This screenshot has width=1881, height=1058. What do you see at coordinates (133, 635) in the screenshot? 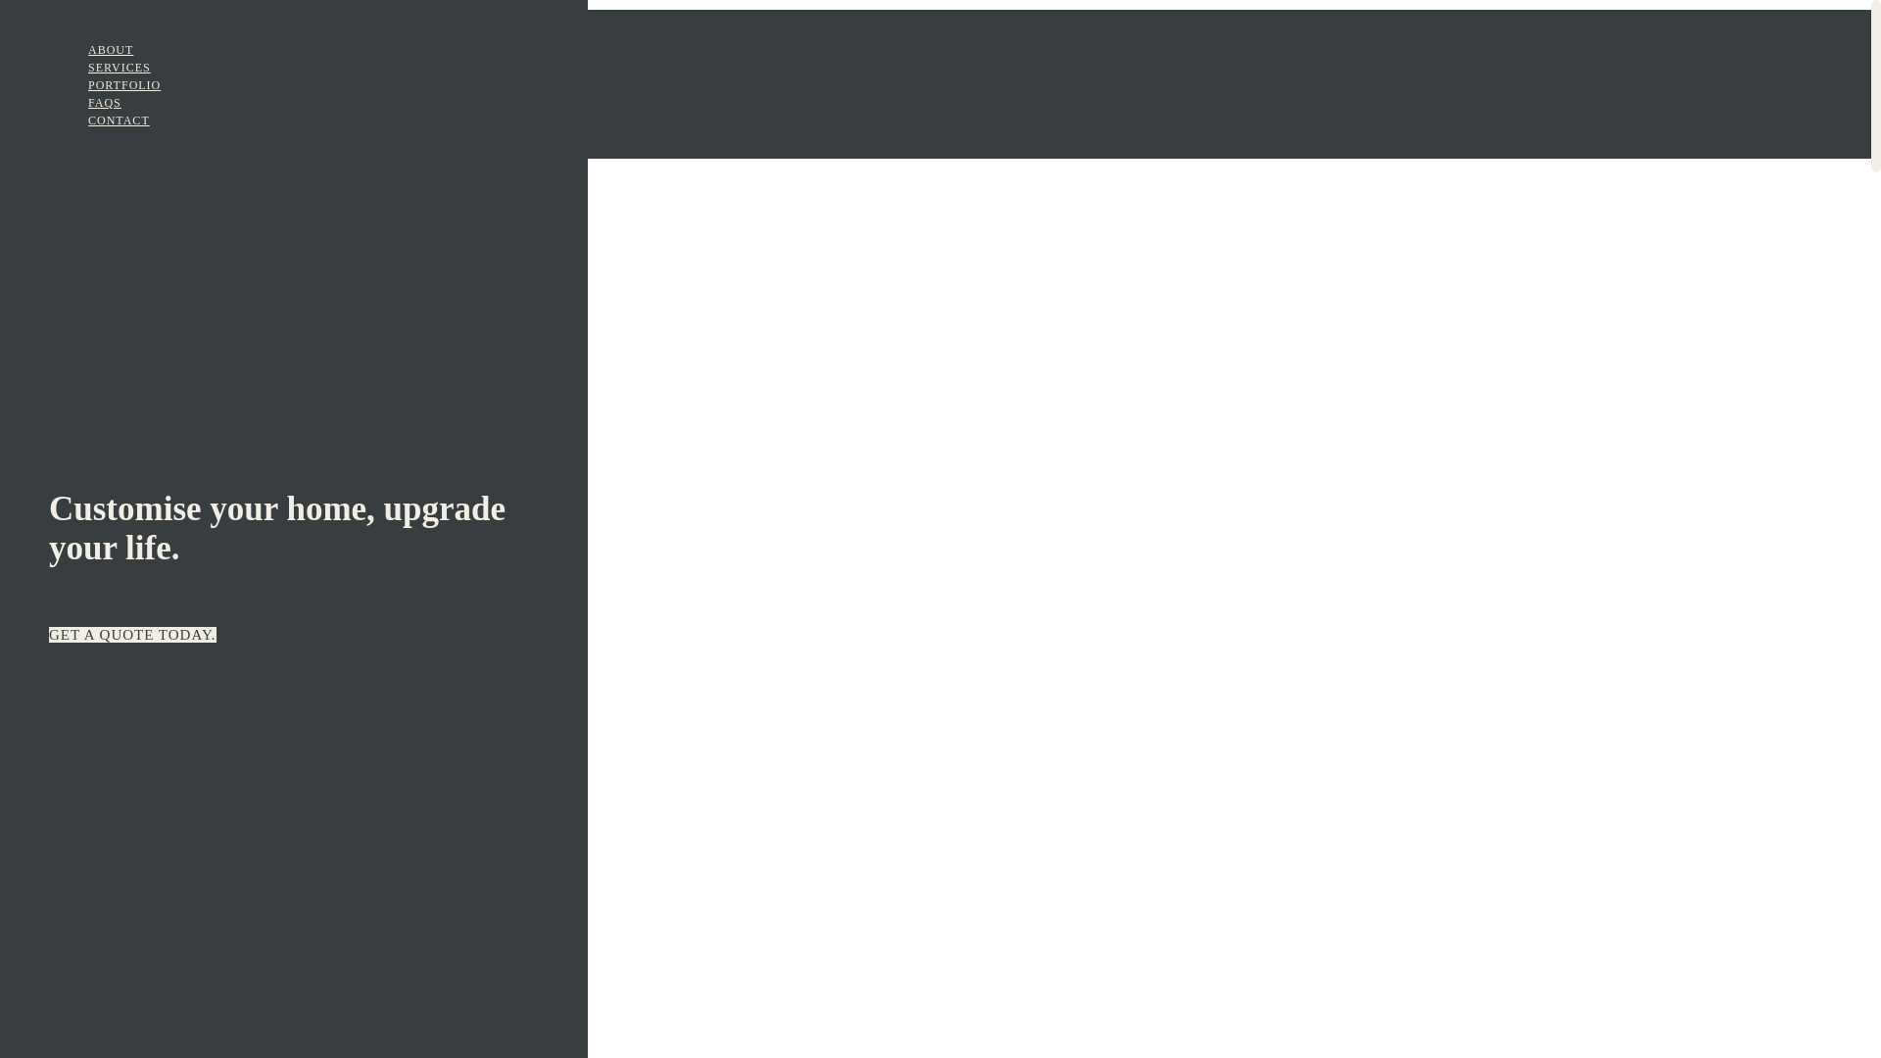
I see `GET A QUOTE TODAY.` at bounding box center [133, 635].